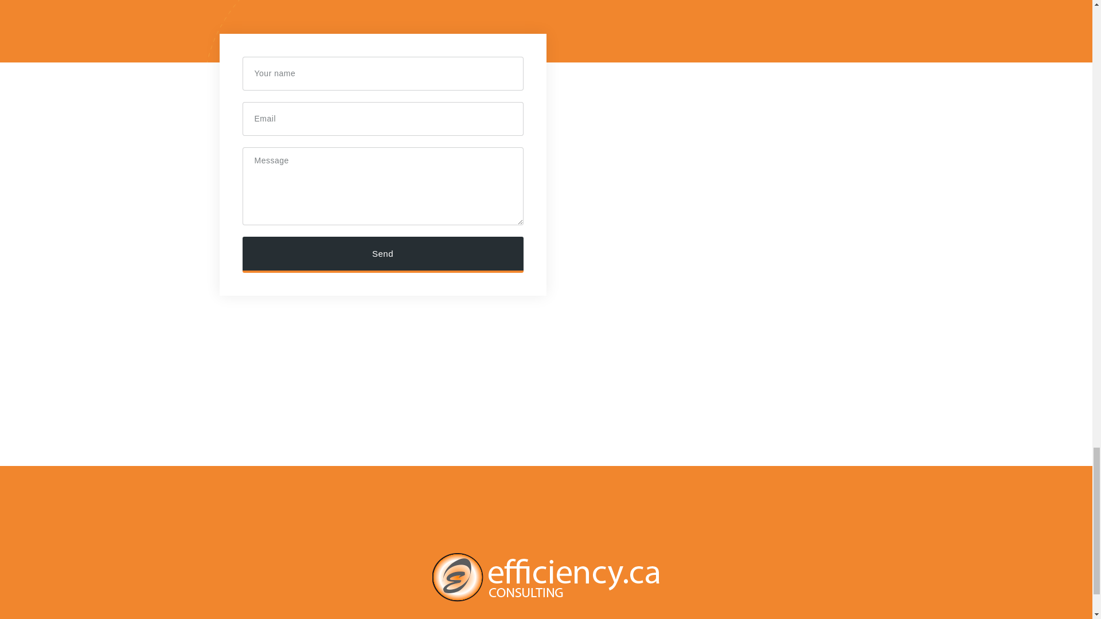  I want to click on Send, so click(382, 254).